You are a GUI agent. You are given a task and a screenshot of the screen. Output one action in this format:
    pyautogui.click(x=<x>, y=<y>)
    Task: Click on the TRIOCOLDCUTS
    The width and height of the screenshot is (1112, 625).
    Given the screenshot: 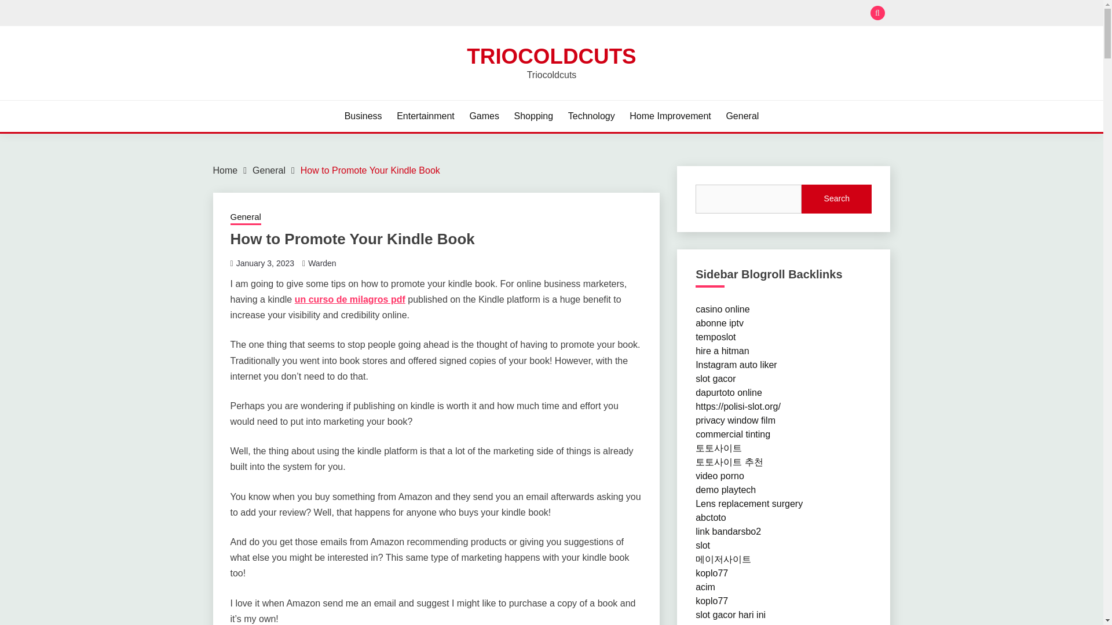 What is the action you would take?
    pyautogui.click(x=551, y=56)
    